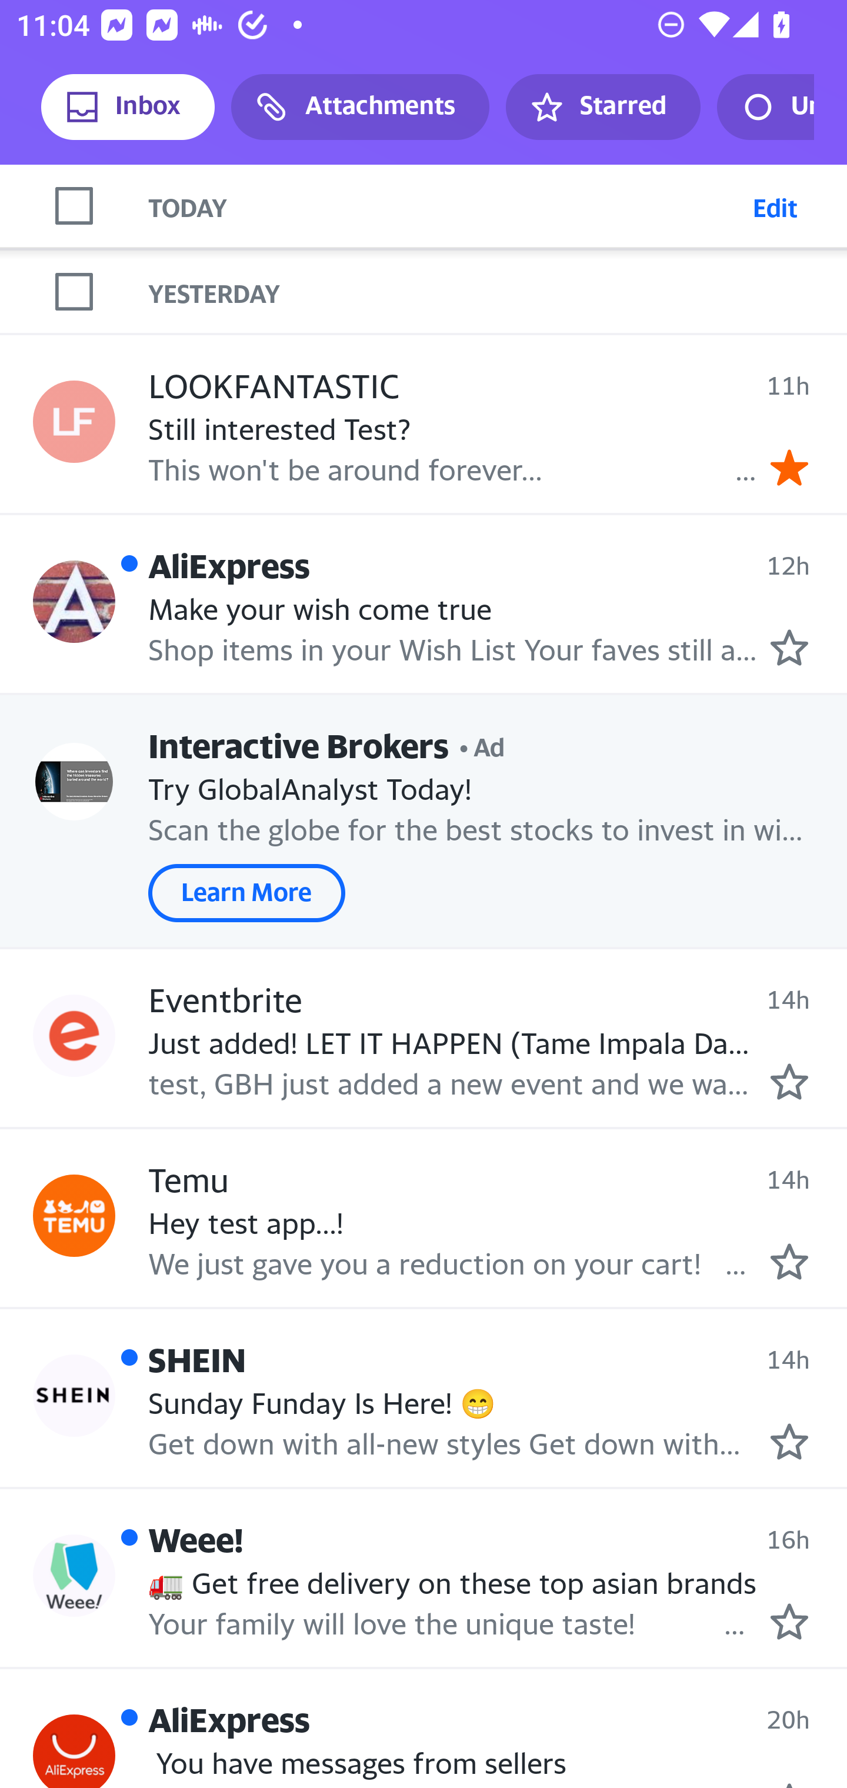  What do you see at coordinates (74, 1396) in the screenshot?
I see `Profile
SHEIN` at bounding box center [74, 1396].